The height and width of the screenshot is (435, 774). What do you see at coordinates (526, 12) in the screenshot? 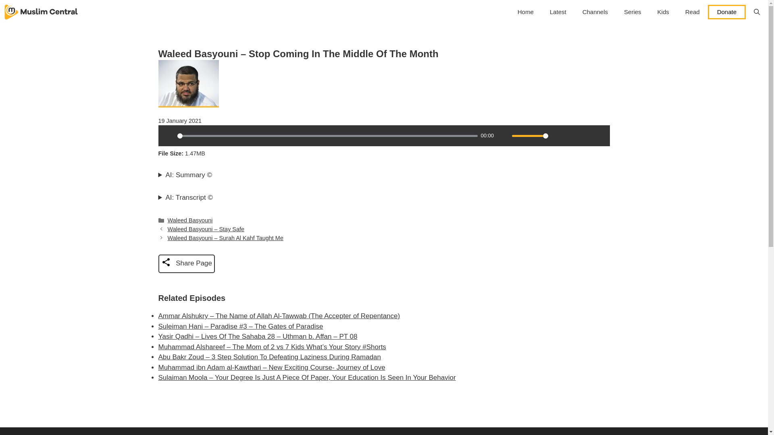
I see `Home` at bounding box center [526, 12].